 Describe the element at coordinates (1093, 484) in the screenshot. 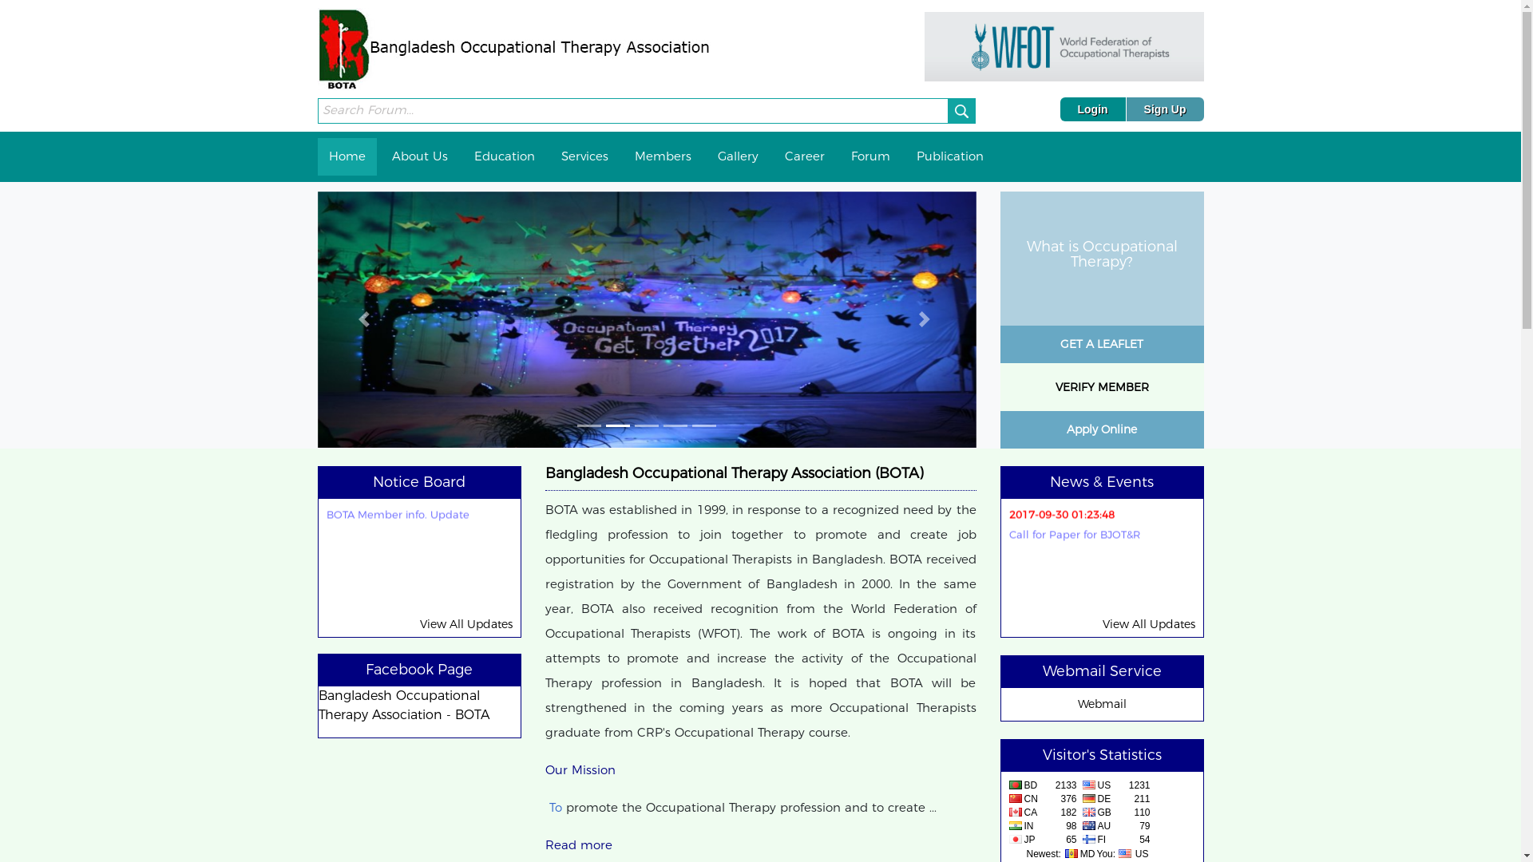

I see `Invitation for the "BOTA RETREAT PROGRAMME 2020"` at that location.